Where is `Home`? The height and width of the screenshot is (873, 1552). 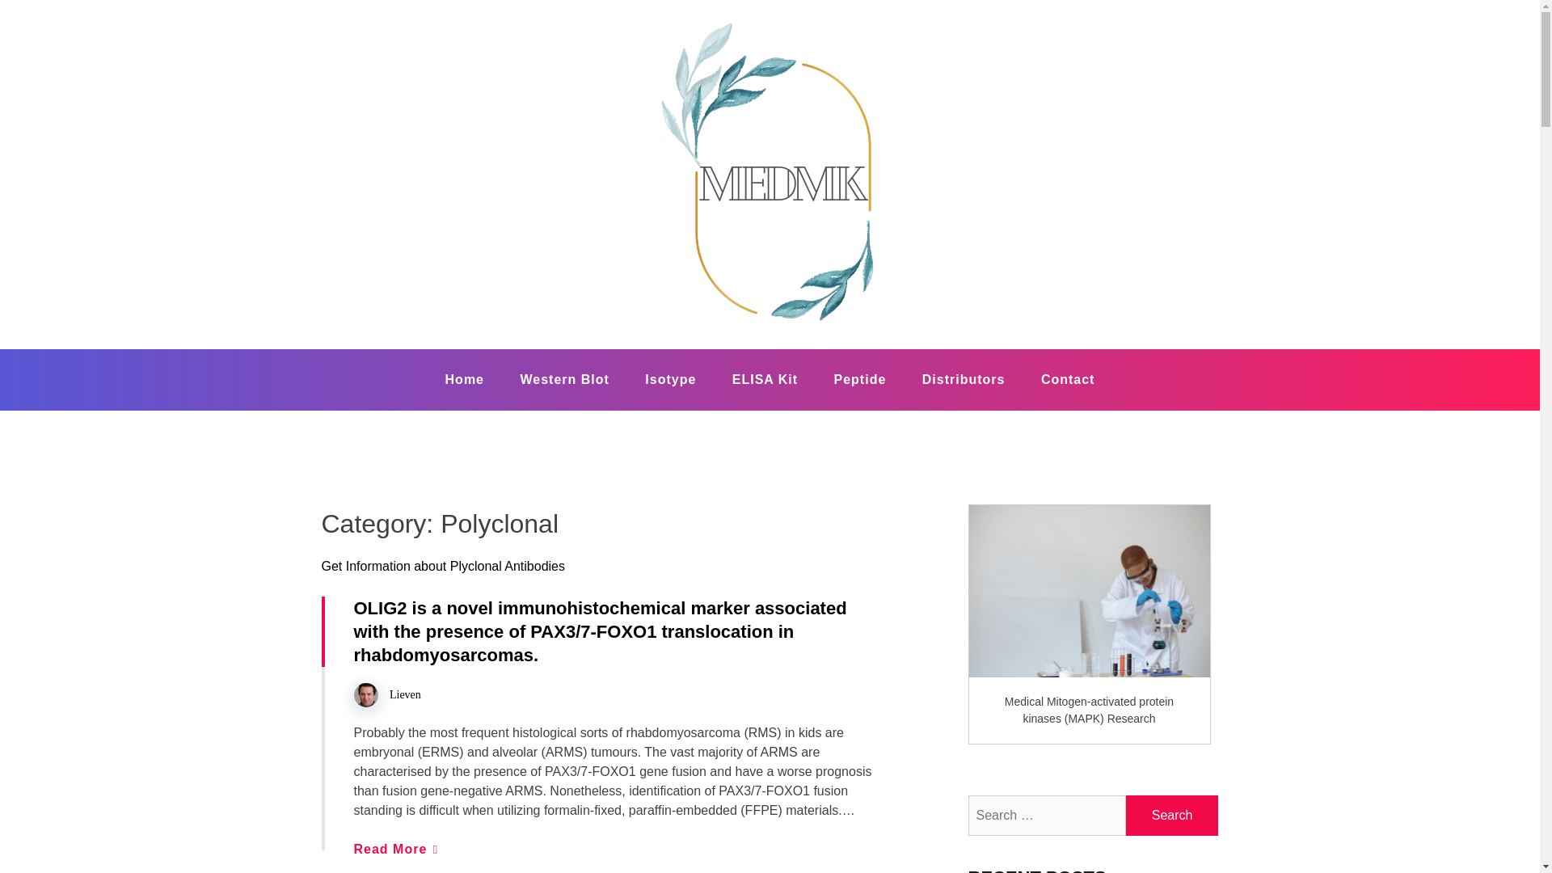 Home is located at coordinates (464, 379).